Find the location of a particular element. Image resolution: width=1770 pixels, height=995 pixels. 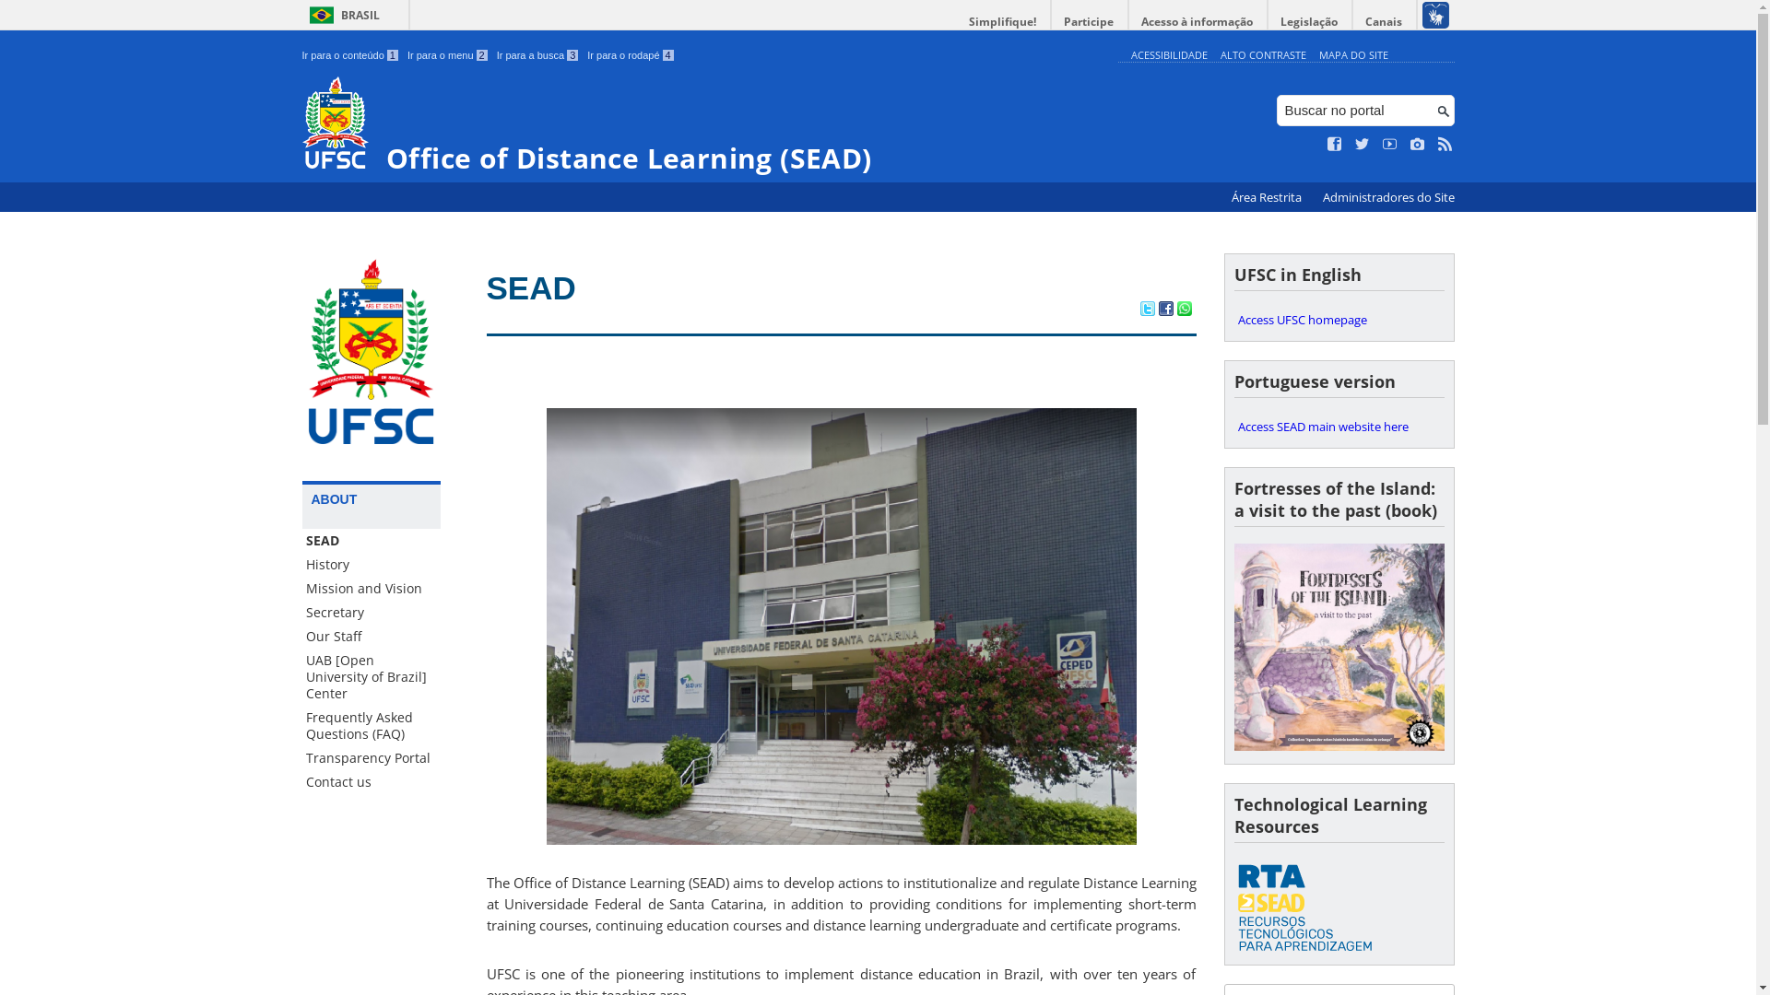

Access UFSC homepage is located at coordinates (1339, 320).